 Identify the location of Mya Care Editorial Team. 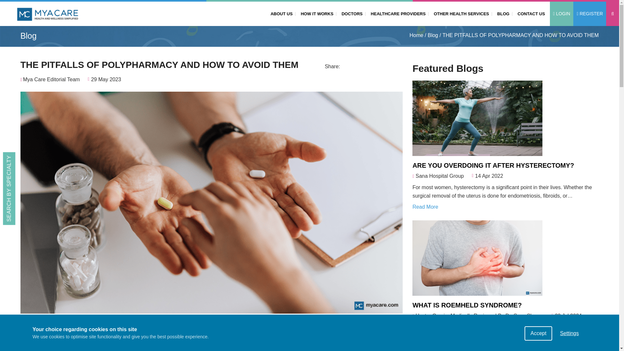
(51, 79).